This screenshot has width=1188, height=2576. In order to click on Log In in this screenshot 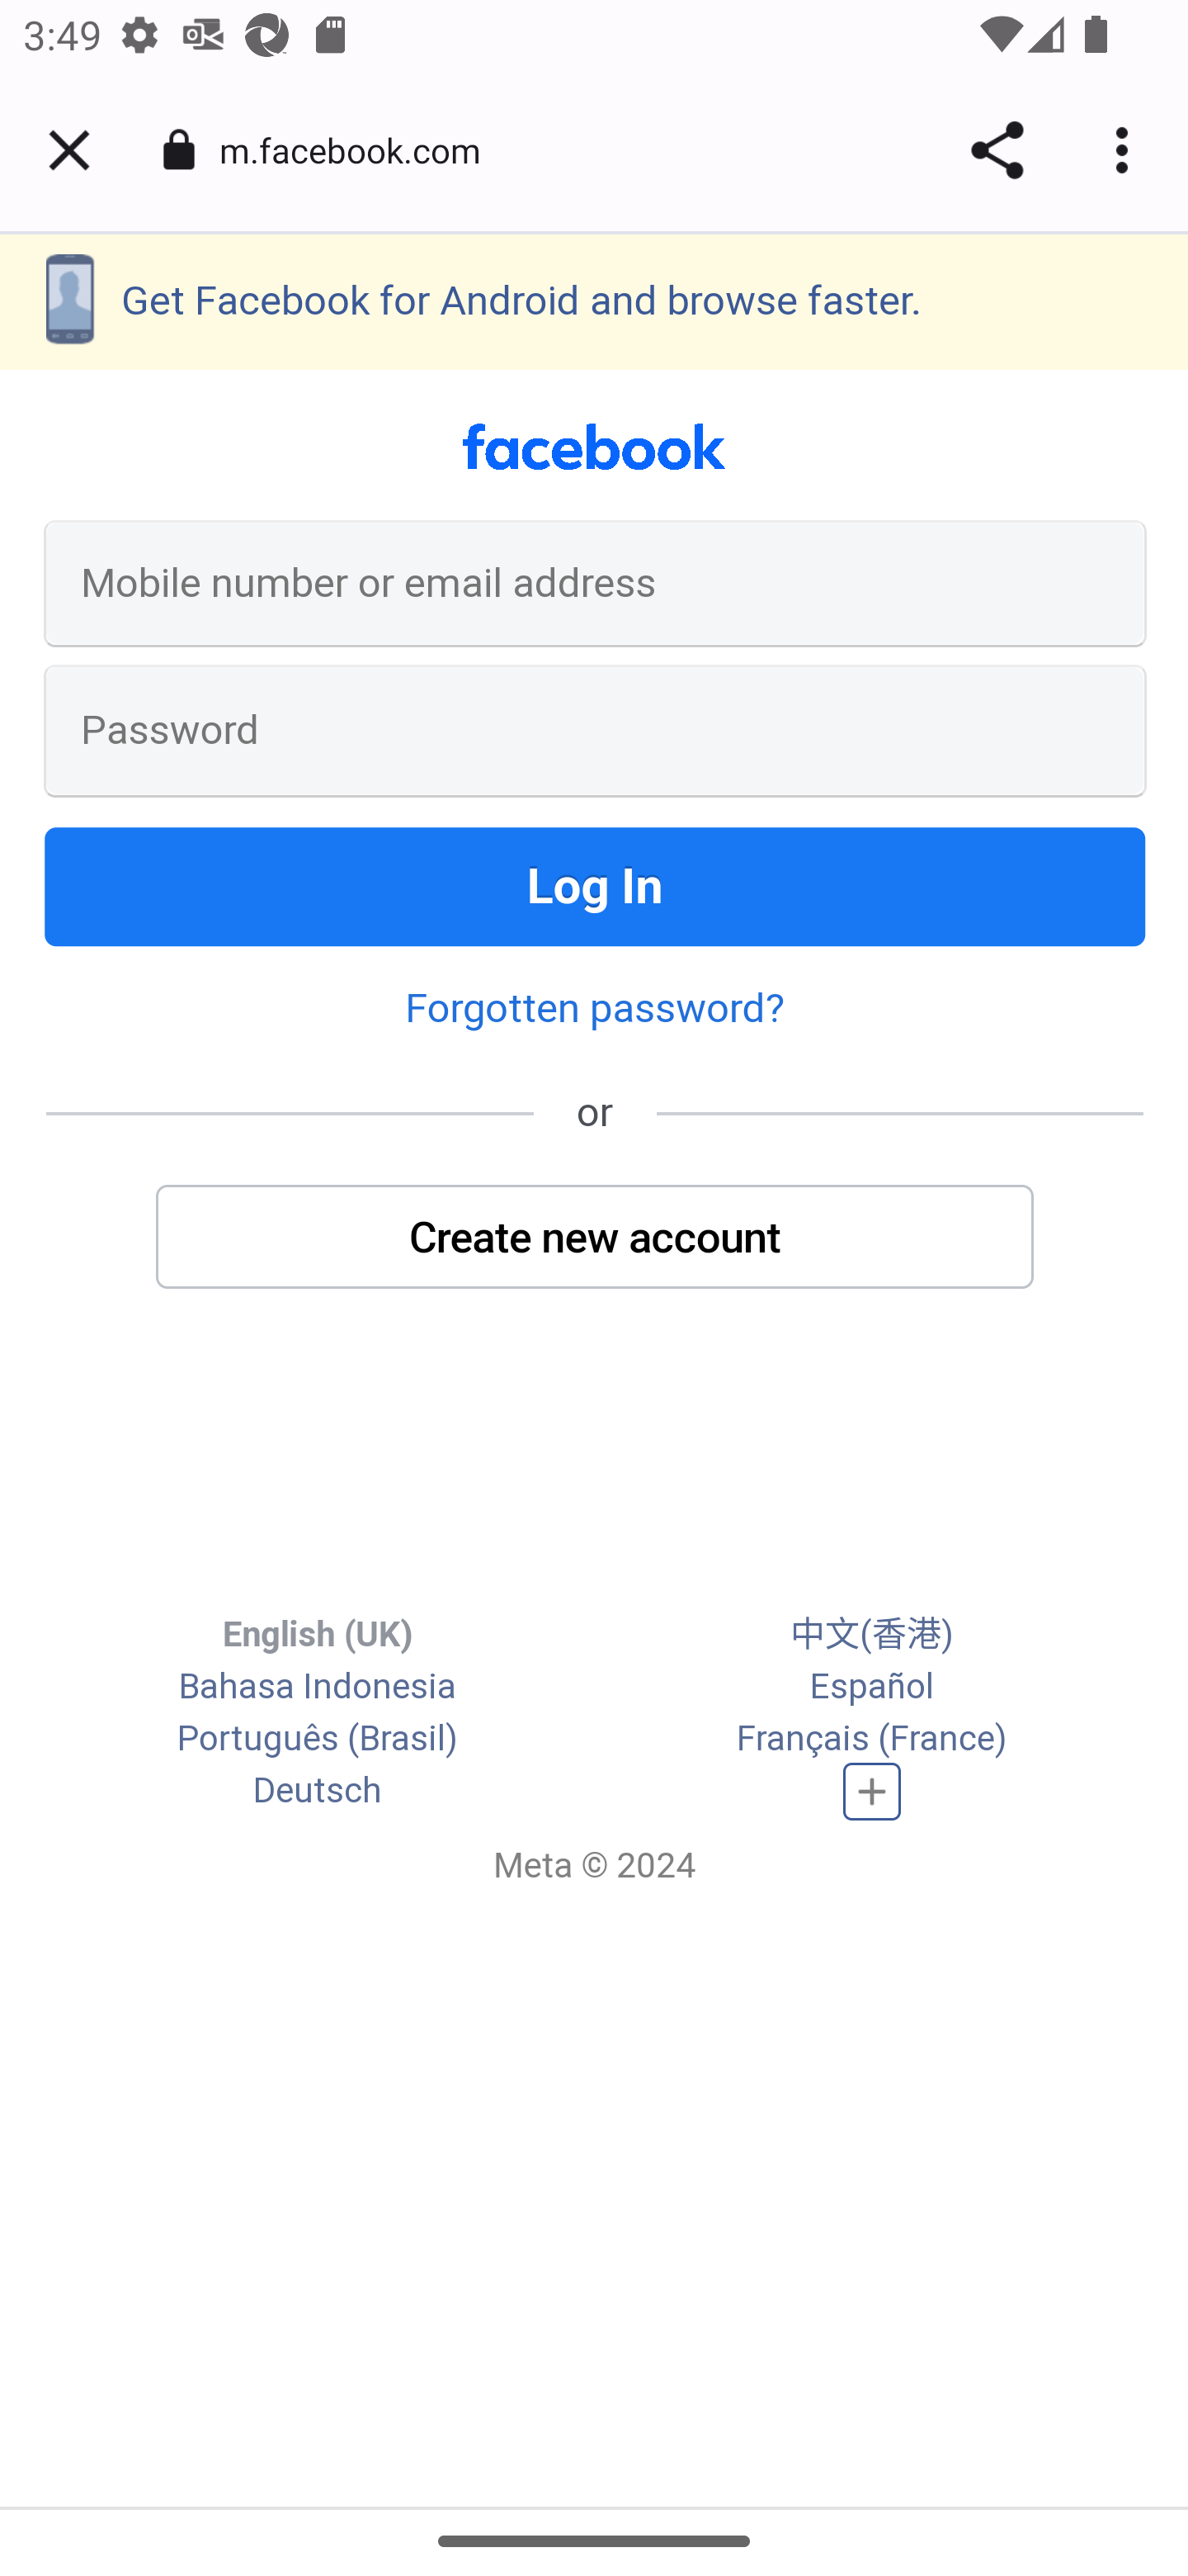, I will do `click(596, 887)`.